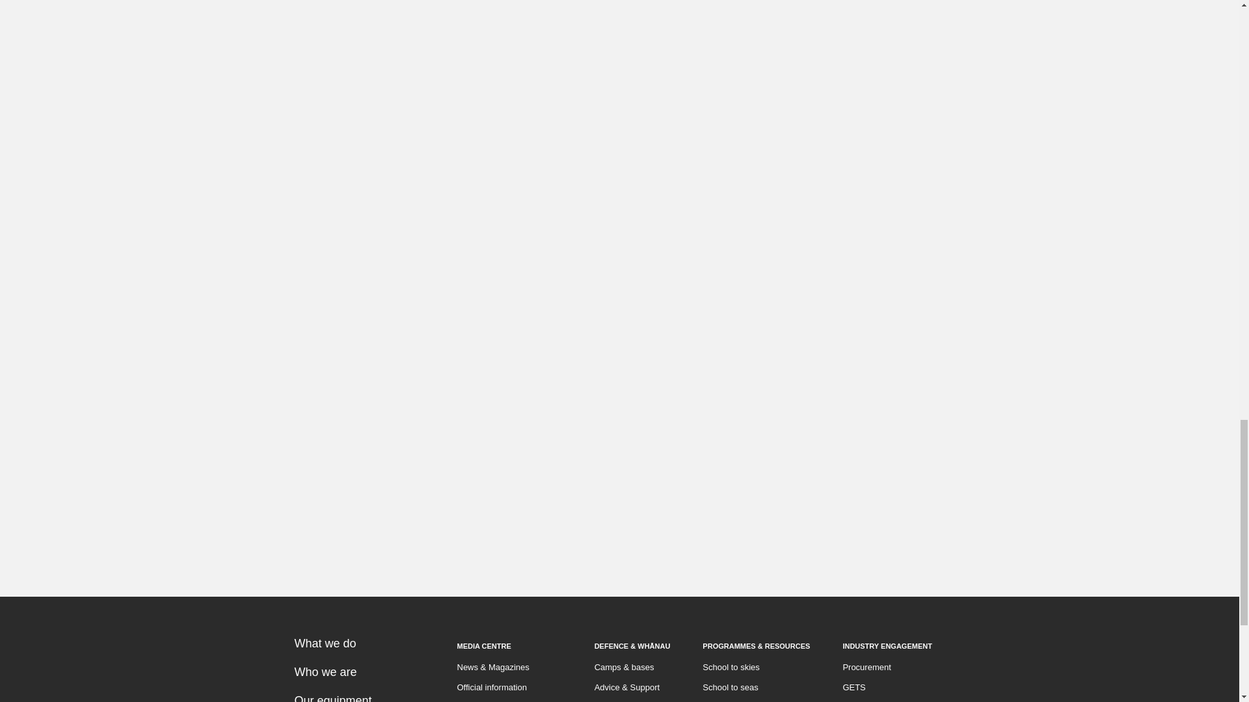 The height and width of the screenshot is (702, 1249). What do you see at coordinates (730, 686) in the screenshot?
I see `School to seas` at bounding box center [730, 686].